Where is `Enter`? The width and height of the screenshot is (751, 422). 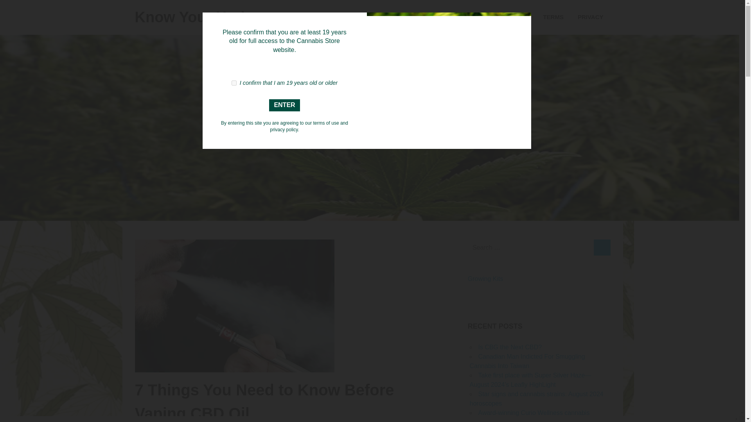 Enter is located at coordinates (285, 105).